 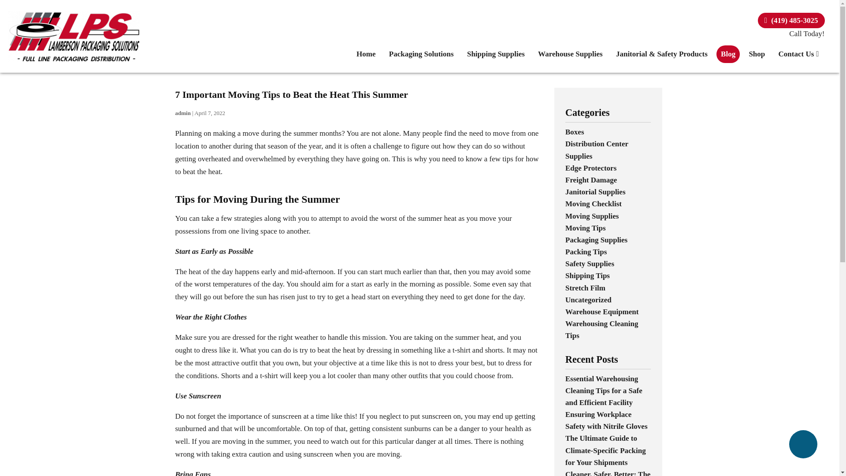 I want to click on Shipping Supplies, so click(x=496, y=54).